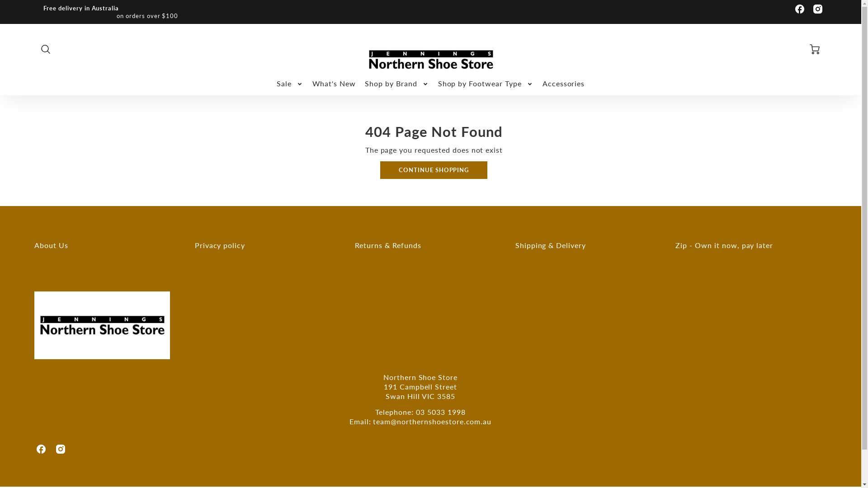 The width and height of the screenshot is (868, 488). Describe the element at coordinates (424, 245) in the screenshot. I see `Returns & Refunds` at that location.